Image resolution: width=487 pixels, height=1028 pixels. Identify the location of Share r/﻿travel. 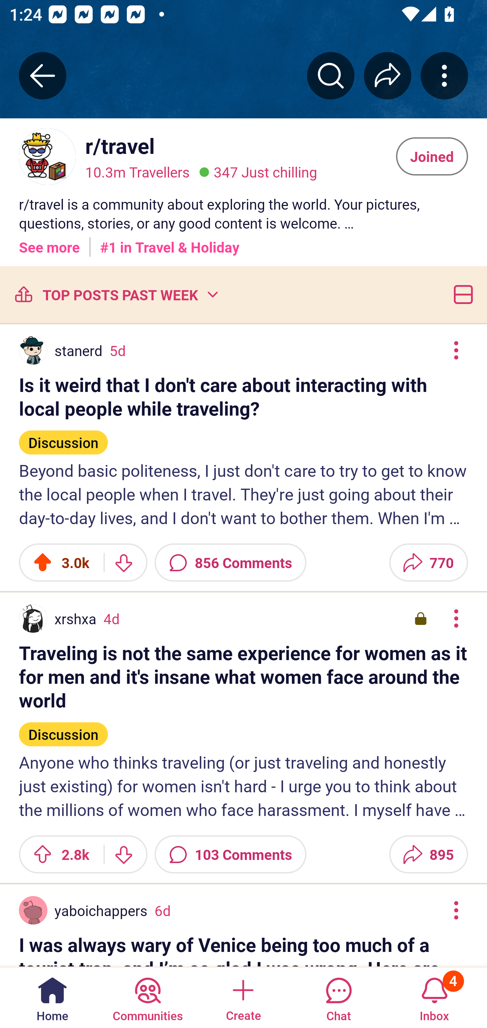
(388, 75).